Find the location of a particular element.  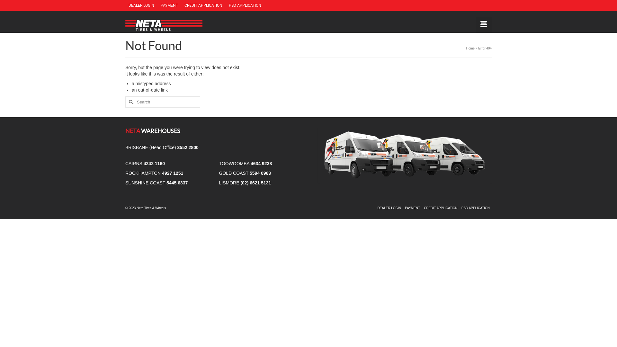

PBD APPLICATION is located at coordinates (476, 208).